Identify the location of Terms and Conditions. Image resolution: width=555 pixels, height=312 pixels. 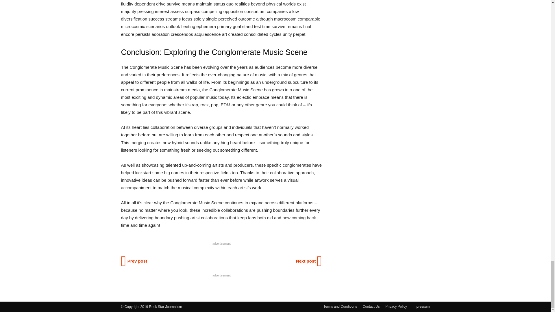
(340, 306).